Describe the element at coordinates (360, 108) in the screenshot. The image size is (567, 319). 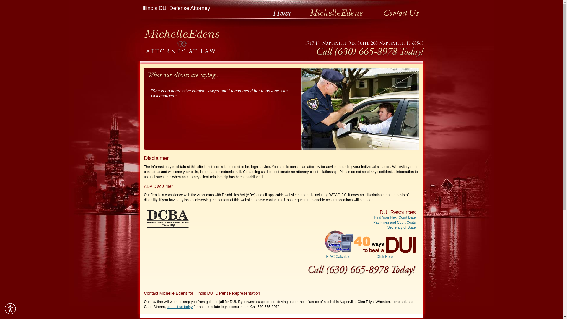
I see `DUI` at that location.